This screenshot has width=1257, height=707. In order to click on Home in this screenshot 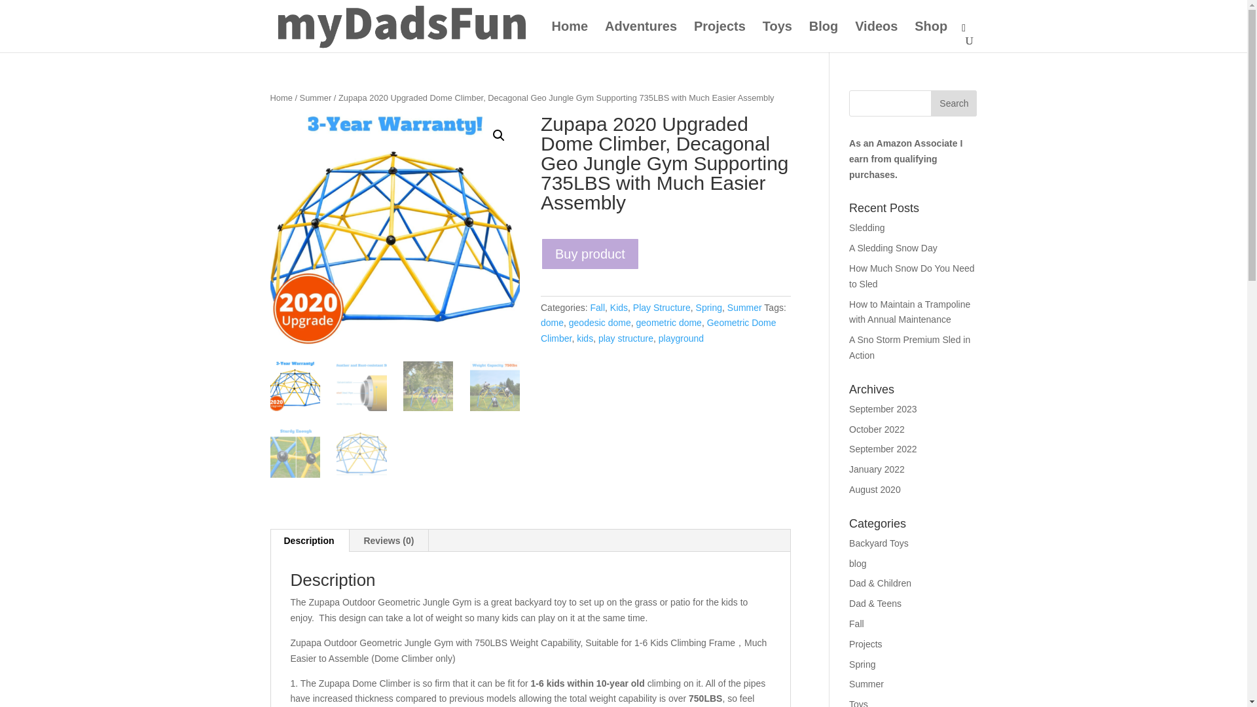, I will do `click(280, 97)`.